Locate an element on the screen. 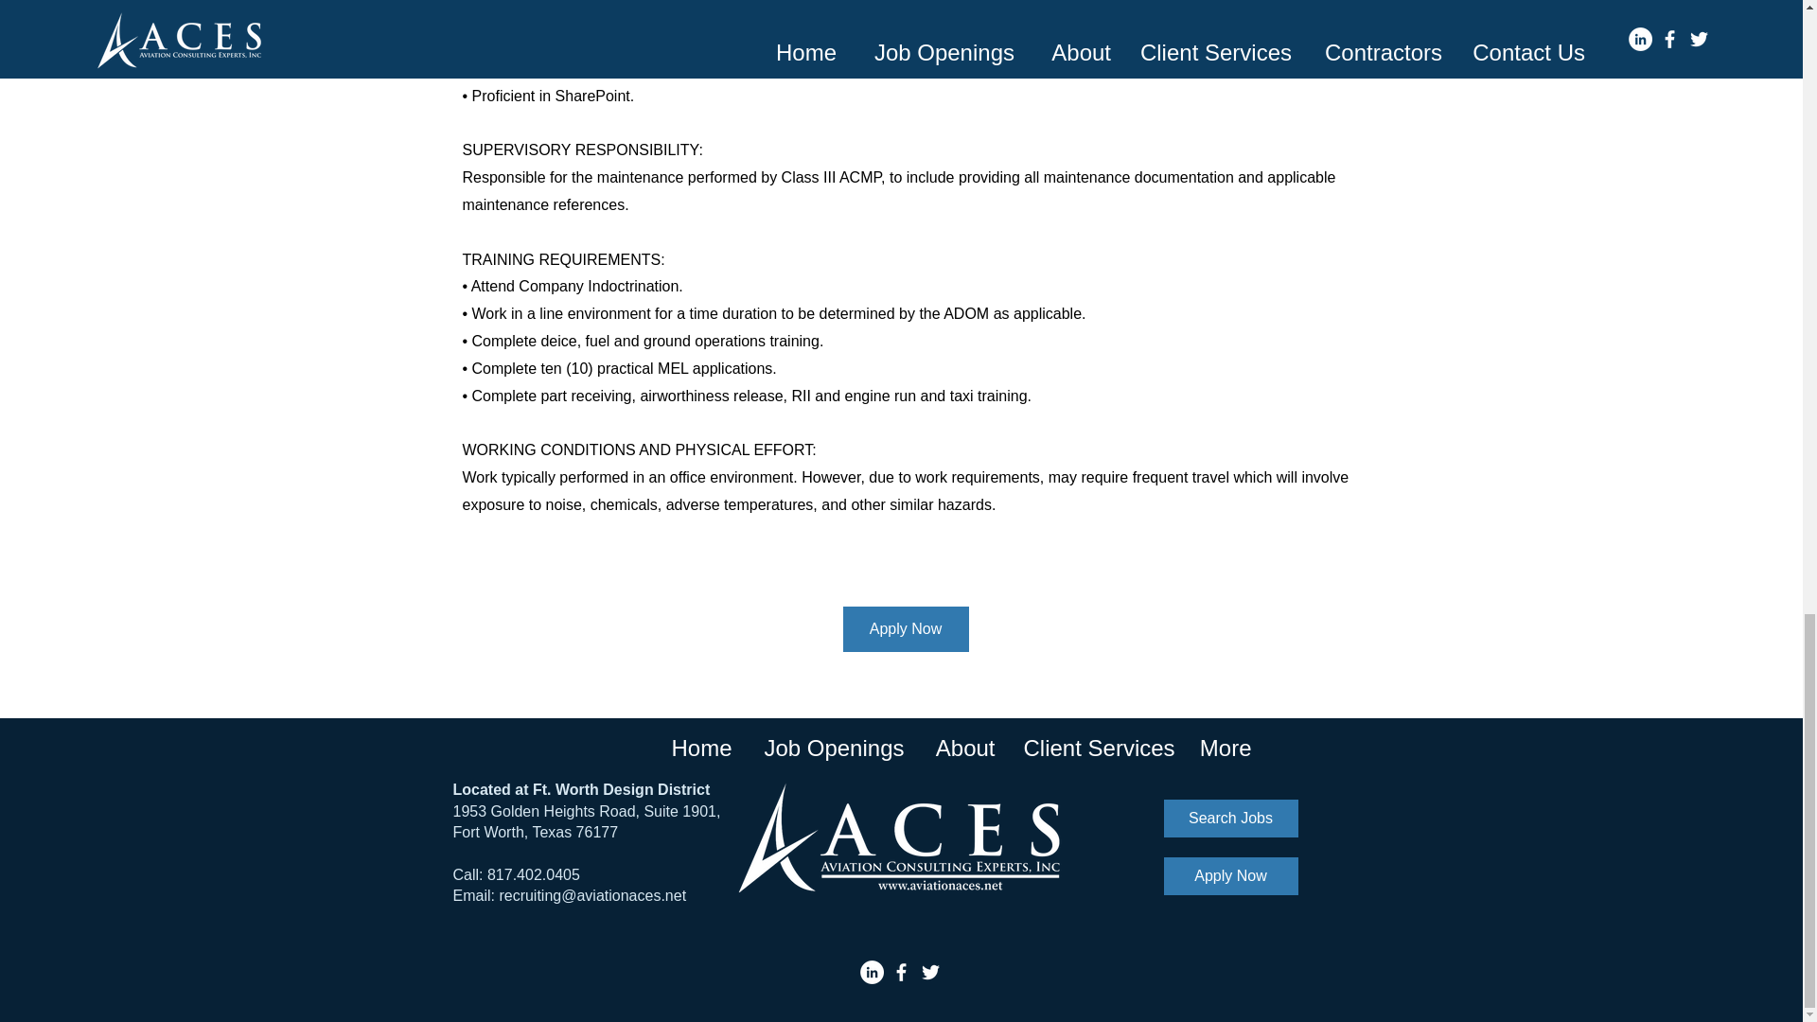 This screenshot has width=1817, height=1022. Apply Now is located at coordinates (905, 629).